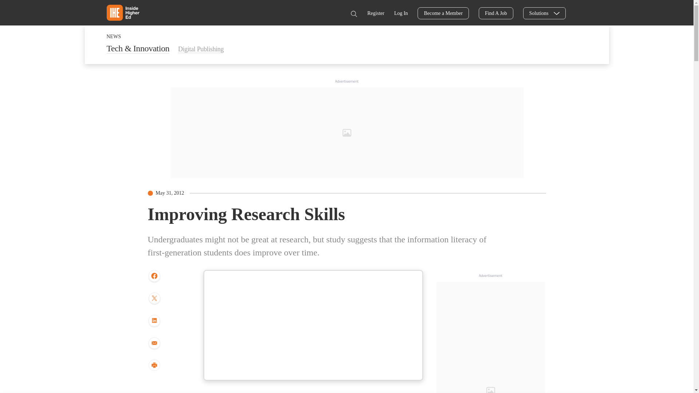  What do you see at coordinates (496, 13) in the screenshot?
I see `Find A Job` at bounding box center [496, 13].